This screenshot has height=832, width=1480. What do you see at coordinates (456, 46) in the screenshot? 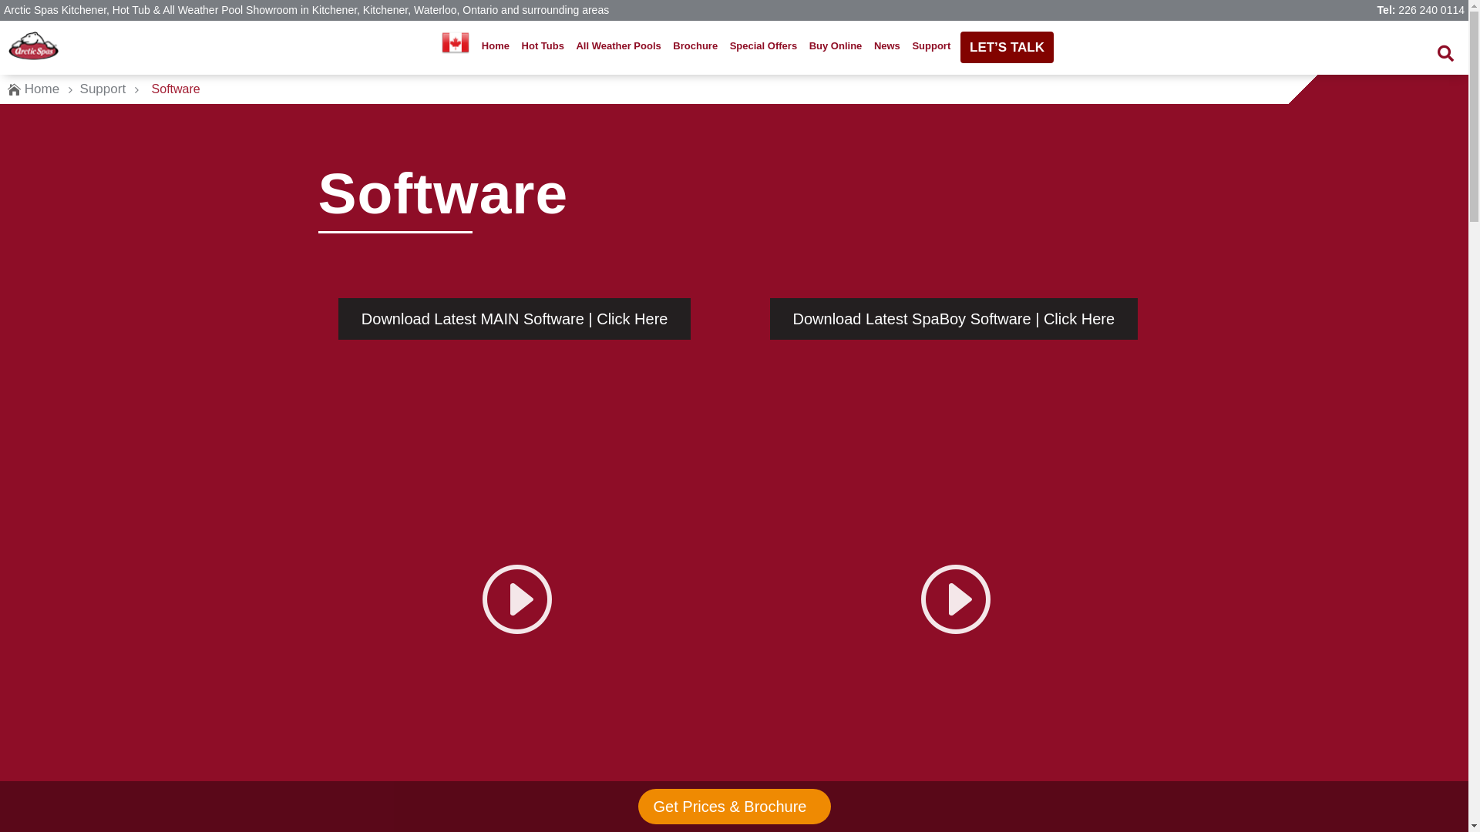
I see `Choose Your Location` at bounding box center [456, 46].